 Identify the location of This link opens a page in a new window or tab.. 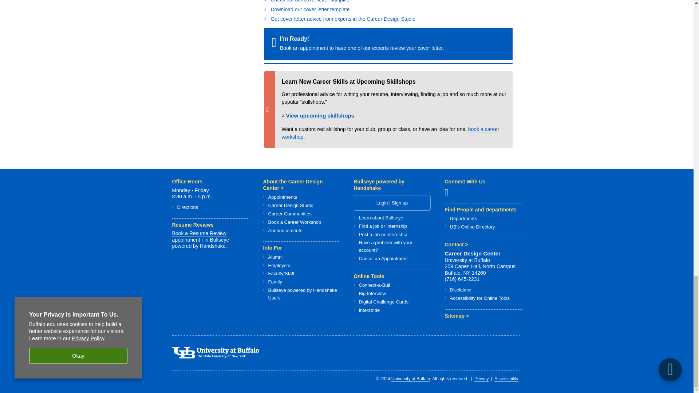
(199, 237).